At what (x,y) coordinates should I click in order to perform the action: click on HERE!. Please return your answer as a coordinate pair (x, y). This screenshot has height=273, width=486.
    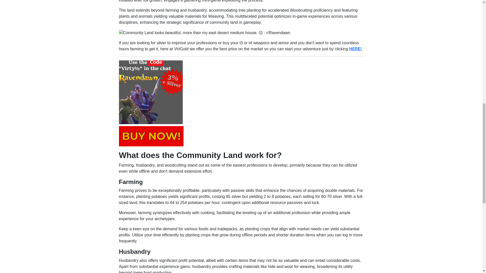
    Looking at the image, I should click on (356, 49).